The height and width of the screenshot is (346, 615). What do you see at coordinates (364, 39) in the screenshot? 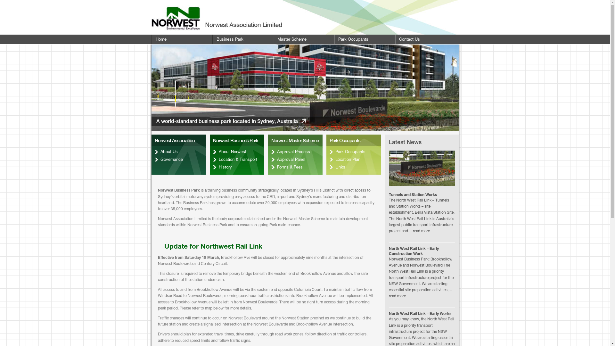
I see `Park Occupants` at bounding box center [364, 39].